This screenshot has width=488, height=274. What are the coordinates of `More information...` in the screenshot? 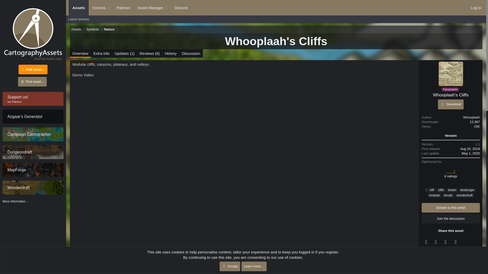 It's located at (15, 201).